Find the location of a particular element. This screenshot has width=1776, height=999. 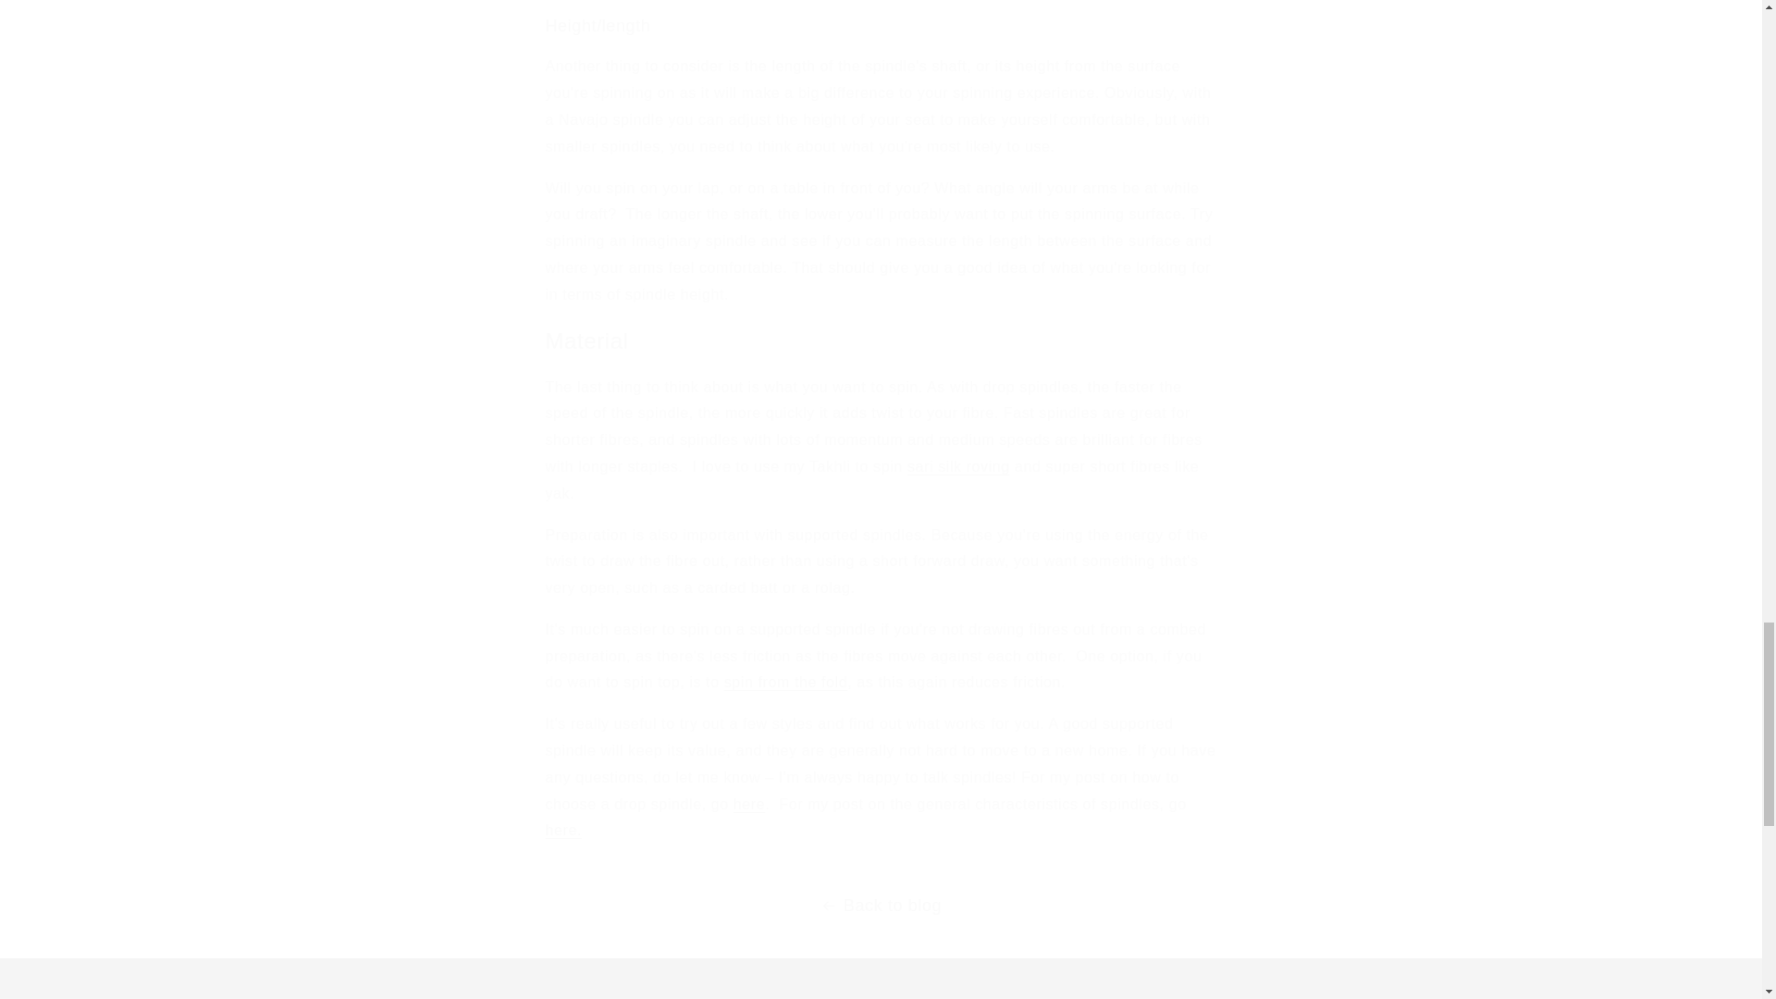

Choosing a drop spindle is located at coordinates (749, 804).